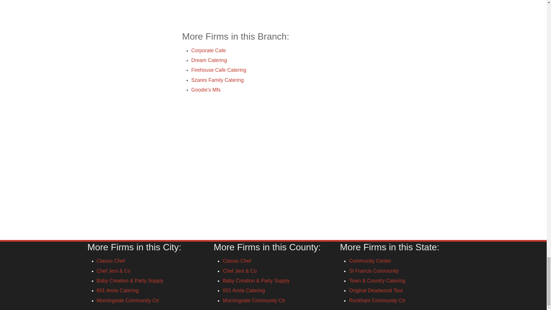 The height and width of the screenshot is (310, 551). I want to click on Dream Catering, so click(209, 60).